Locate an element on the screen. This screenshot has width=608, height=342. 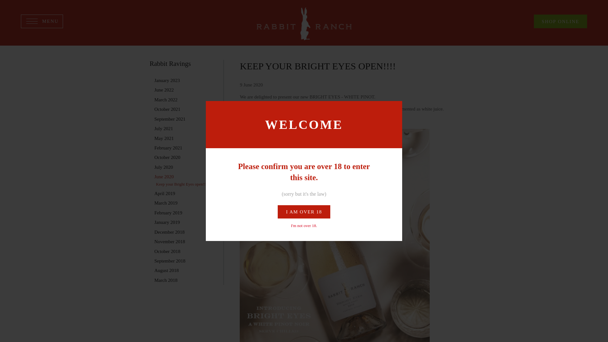
June 2022 is located at coordinates (164, 90).